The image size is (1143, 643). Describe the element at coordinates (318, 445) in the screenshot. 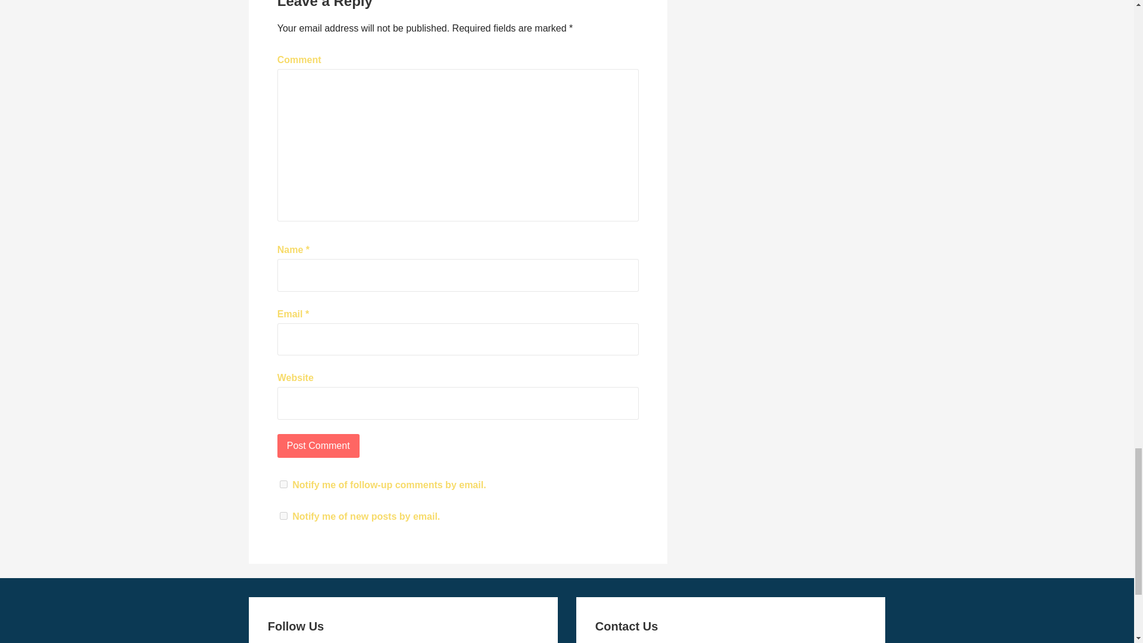

I see `Post Comment` at that location.